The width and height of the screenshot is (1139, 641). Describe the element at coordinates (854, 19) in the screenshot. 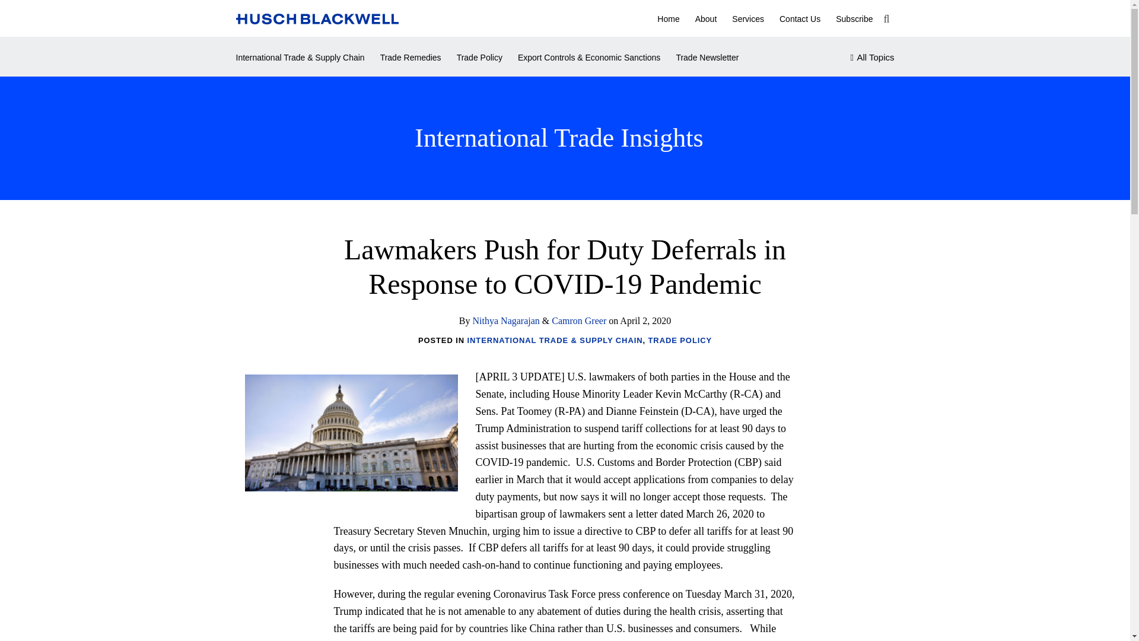

I see `Subscribe` at that location.